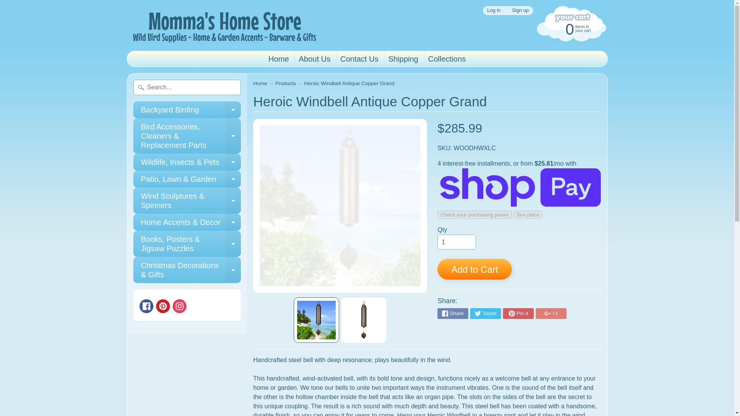 This screenshot has width=740, height=416. I want to click on Tweet on Twitter, so click(146, 306).